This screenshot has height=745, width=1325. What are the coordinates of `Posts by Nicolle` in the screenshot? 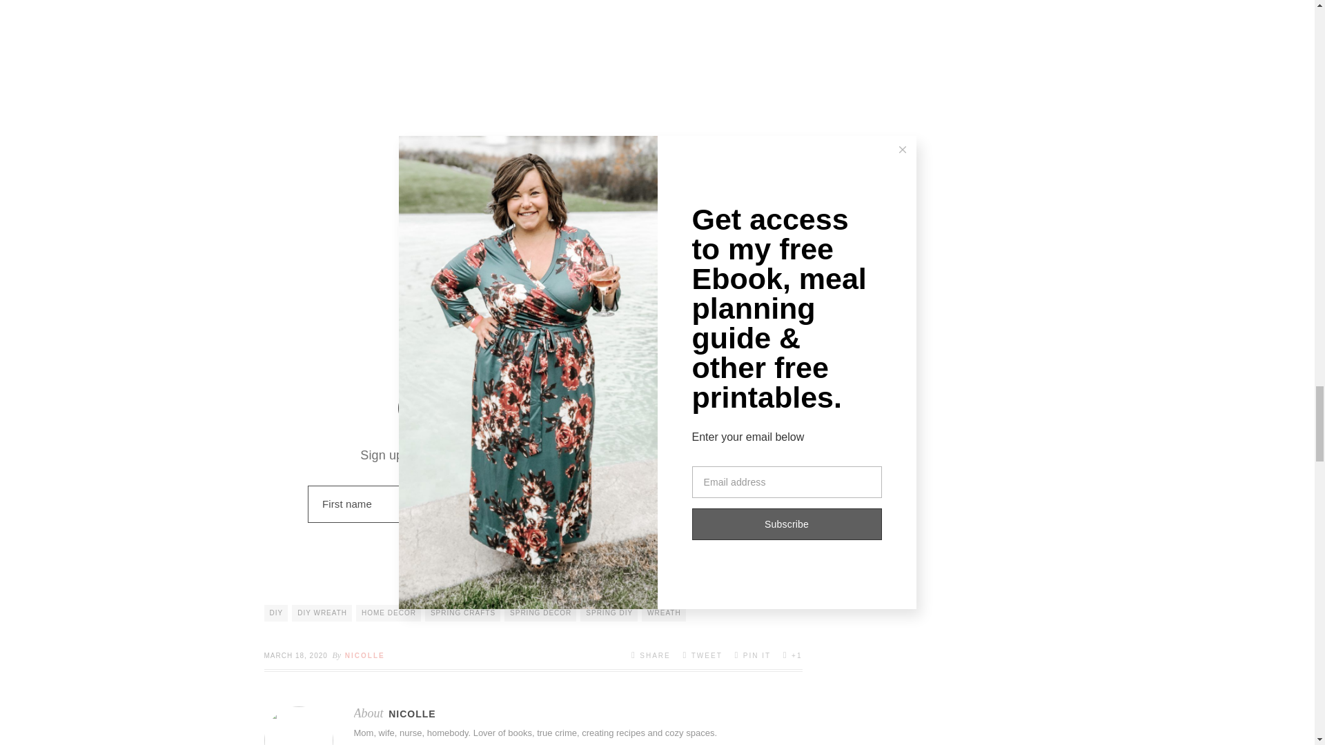 It's located at (411, 714).